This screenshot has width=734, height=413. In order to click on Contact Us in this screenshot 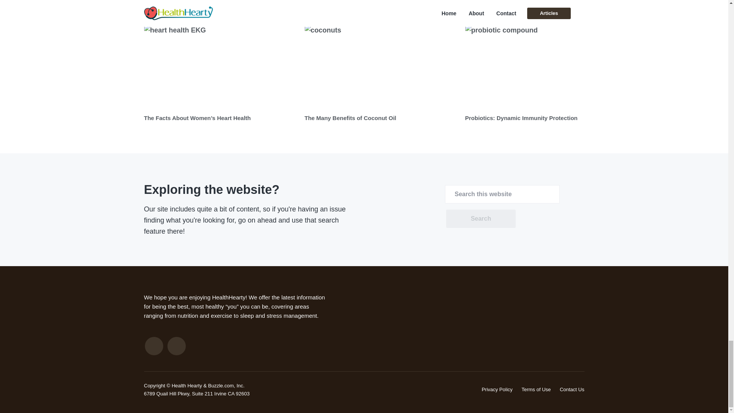, I will do `click(572, 389)`.